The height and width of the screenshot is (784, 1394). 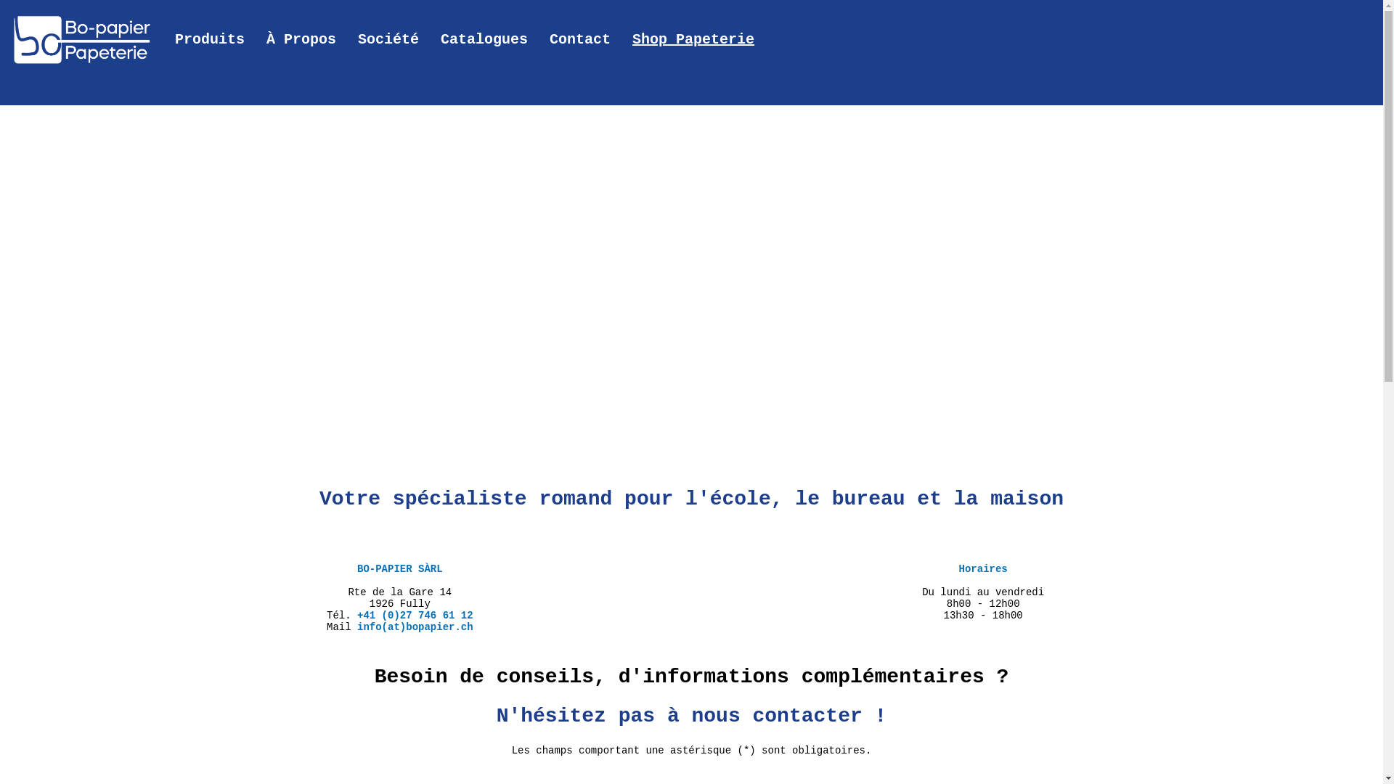 What do you see at coordinates (693, 40) in the screenshot?
I see `Shop Papeterie` at bounding box center [693, 40].